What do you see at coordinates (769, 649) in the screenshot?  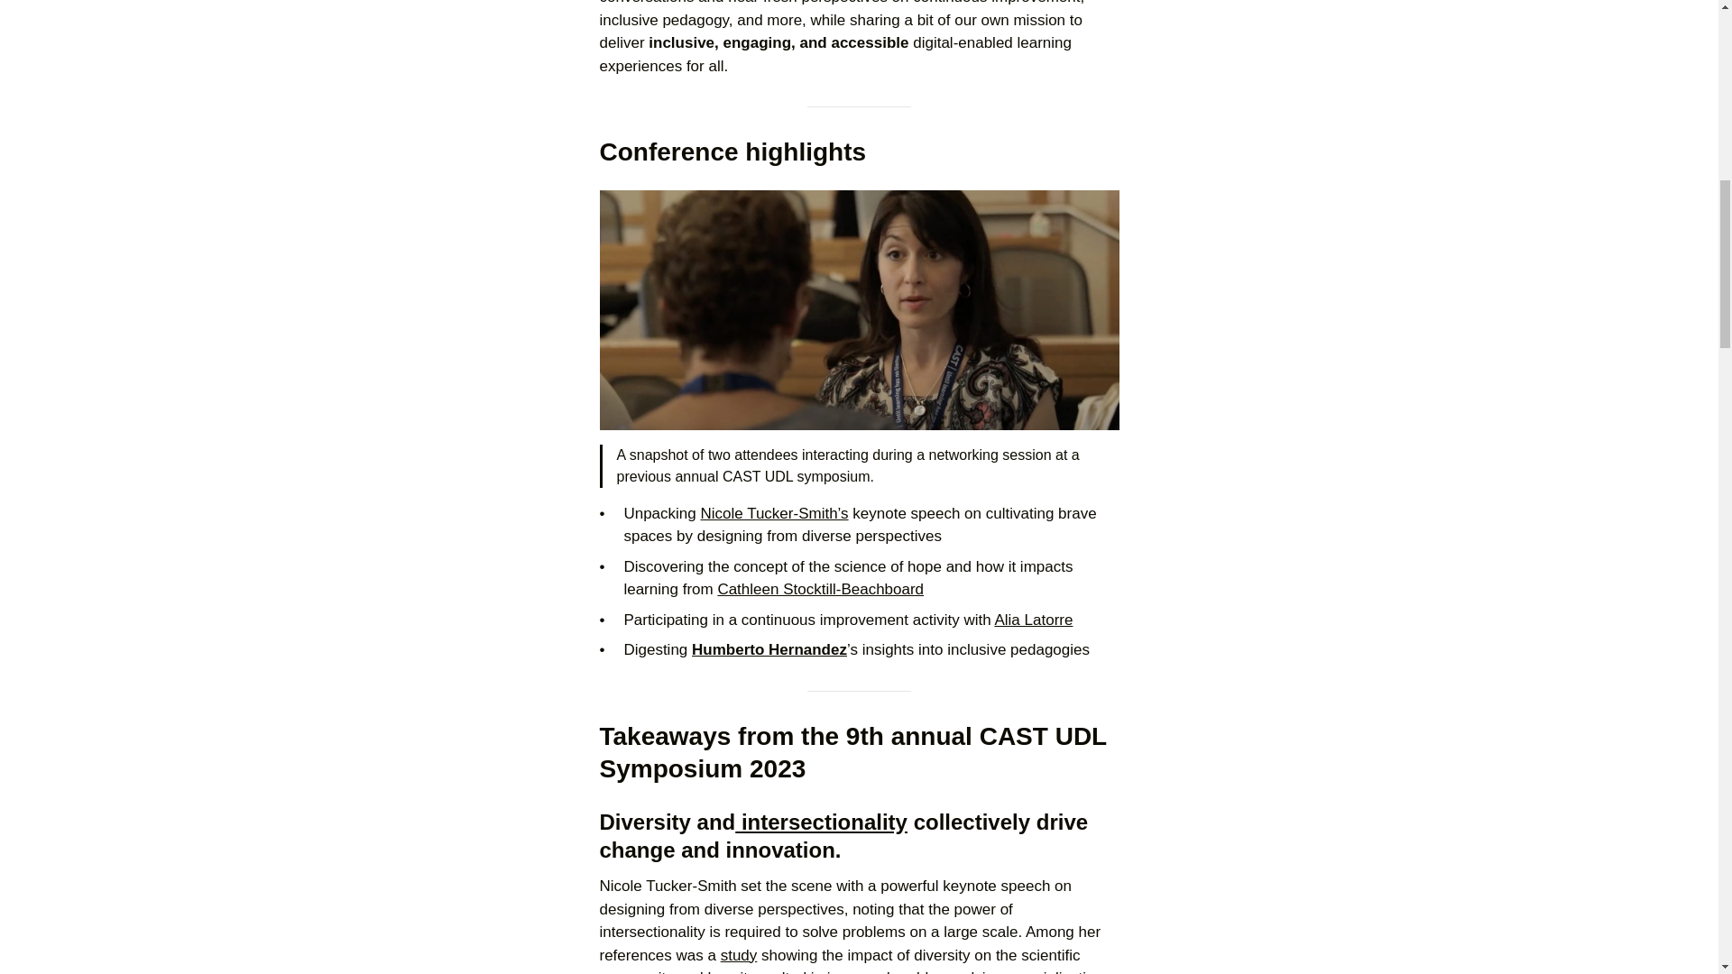 I see `Humberto Hernandez` at bounding box center [769, 649].